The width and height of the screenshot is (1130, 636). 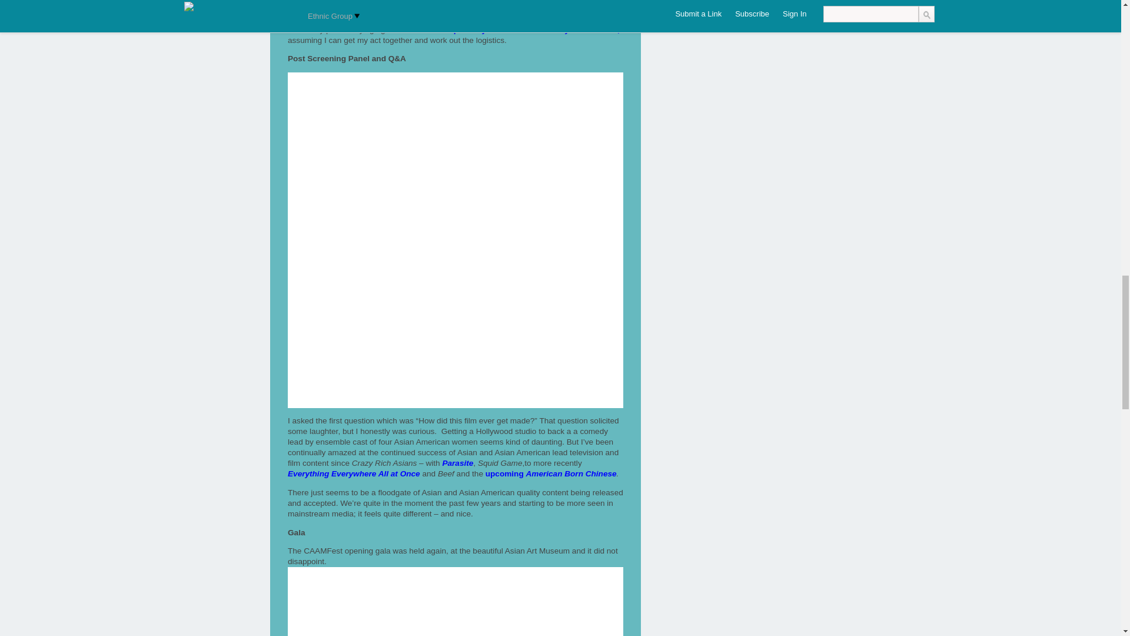 What do you see at coordinates (551, 473) in the screenshot?
I see `upcoming American Born Chinese` at bounding box center [551, 473].